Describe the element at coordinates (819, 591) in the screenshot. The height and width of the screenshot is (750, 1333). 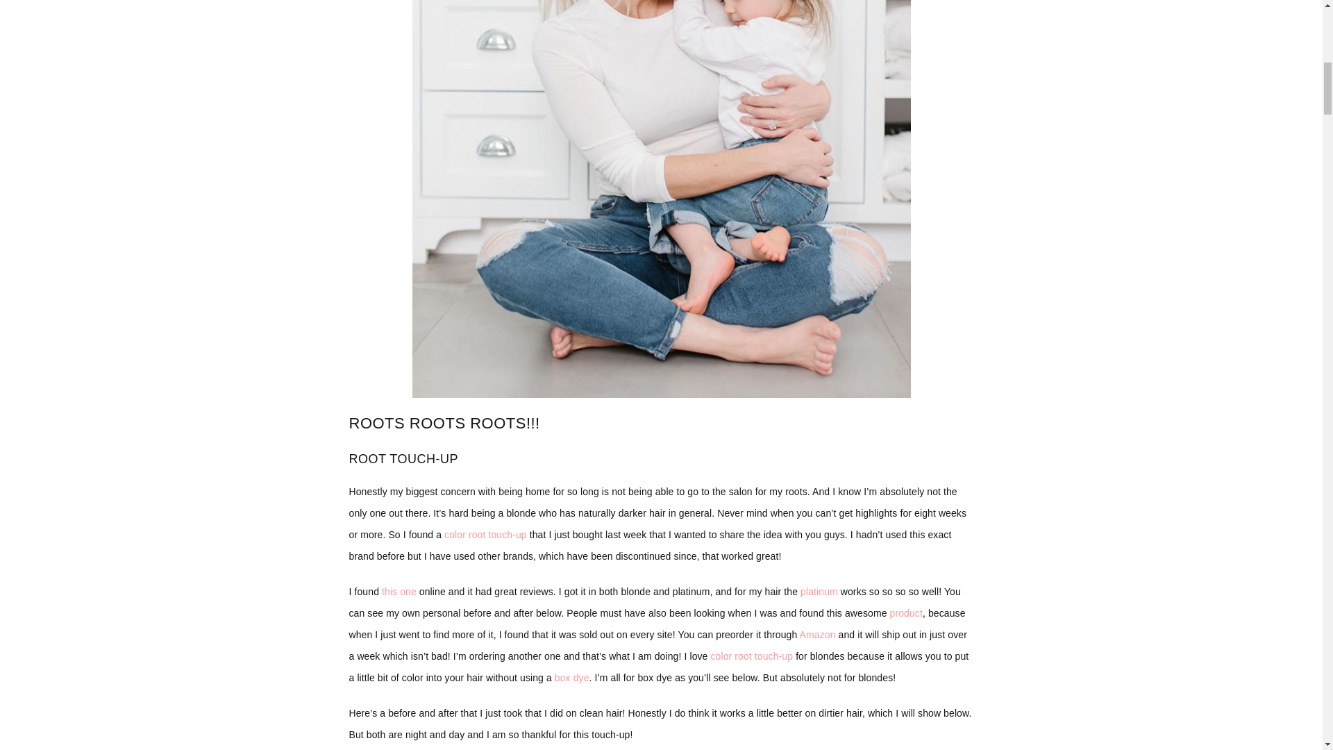
I see `platinum` at that location.